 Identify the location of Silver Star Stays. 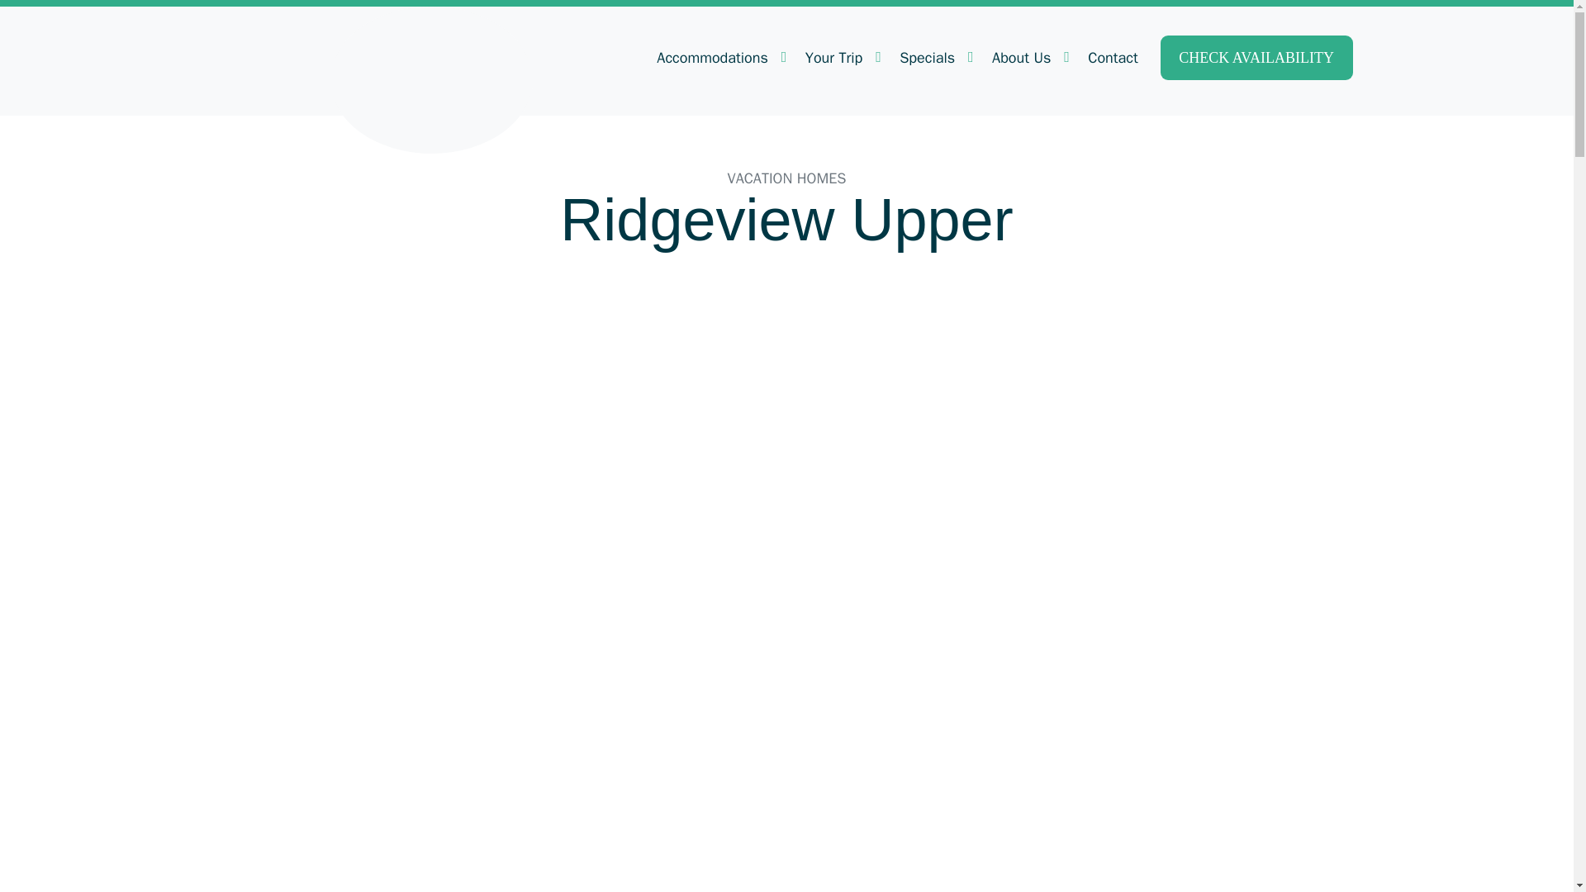
(431, 77).